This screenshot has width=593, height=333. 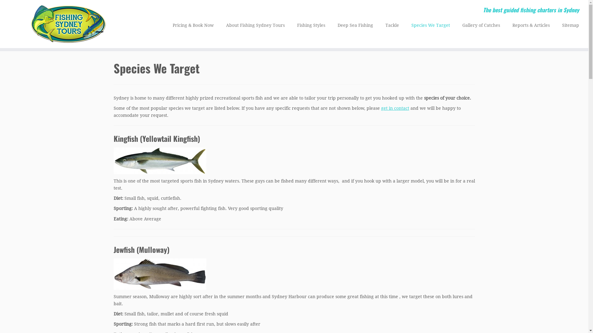 What do you see at coordinates (481, 25) in the screenshot?
I see `Gallery of Catches` at bounding box center [481, 25].